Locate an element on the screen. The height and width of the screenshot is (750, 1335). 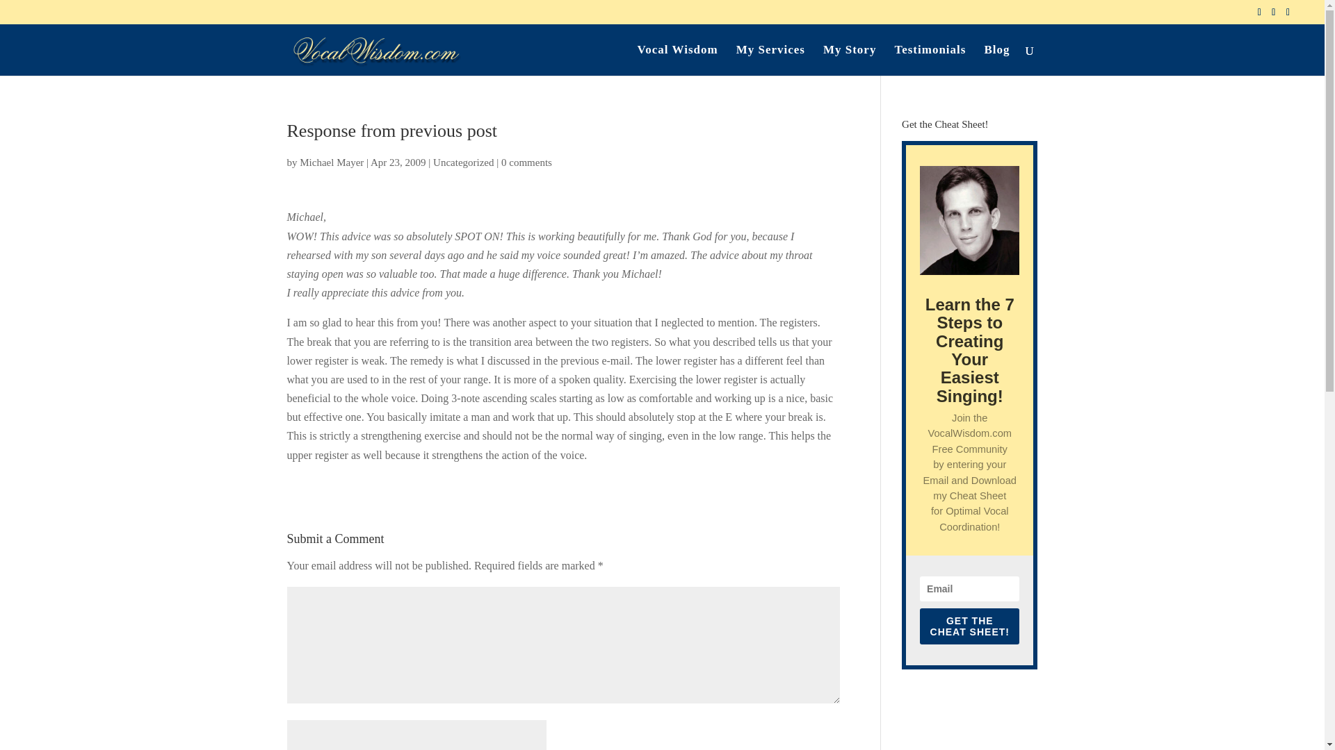
Vocal Wisdom is located at coordinates (677, 60).